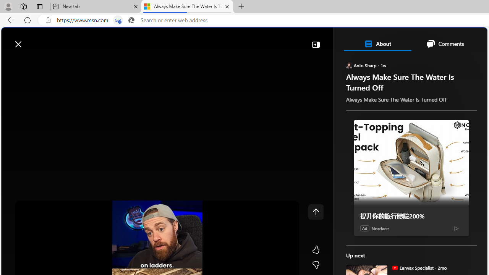 The image size is (489, 275). What do you see at coordinates (227, 6) in the screenshot?
I see `Close tab` at bounding box center [227, 6].